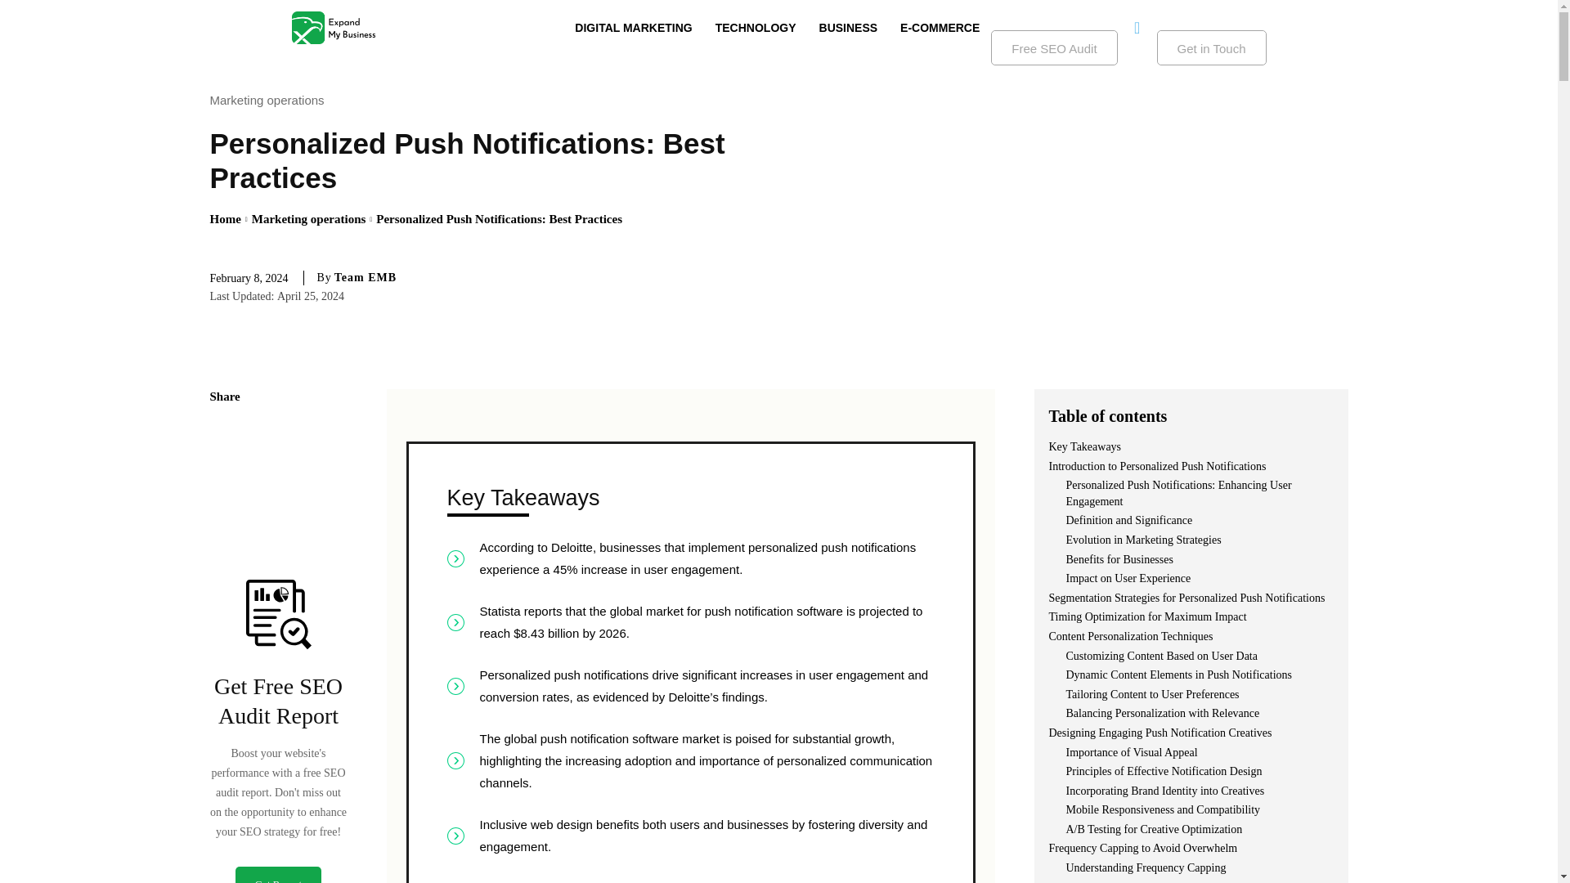 This screenshot has width=1570, height=883. Describe the element at coordinates (849, 28) in the screenshot. I see `BUSINESS` at that location.